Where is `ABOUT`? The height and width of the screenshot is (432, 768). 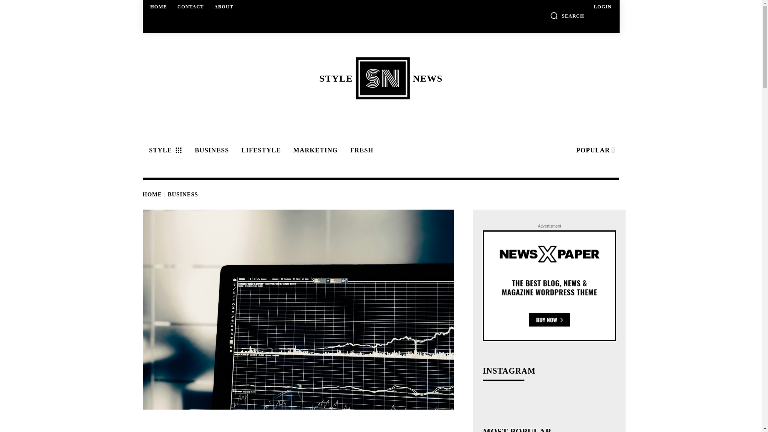
ABOUT is located at coordinates (224, 6).